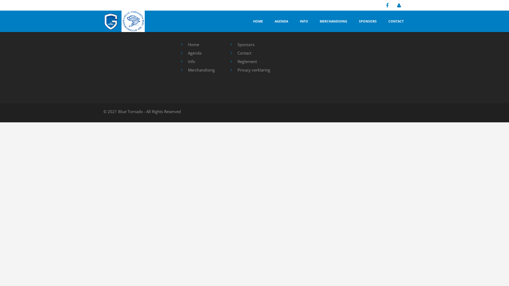 This screenshot has height=286, width=509. Describe the element at coordinates (201, 70) in the screenshot. I see `Merchandising` at that location.